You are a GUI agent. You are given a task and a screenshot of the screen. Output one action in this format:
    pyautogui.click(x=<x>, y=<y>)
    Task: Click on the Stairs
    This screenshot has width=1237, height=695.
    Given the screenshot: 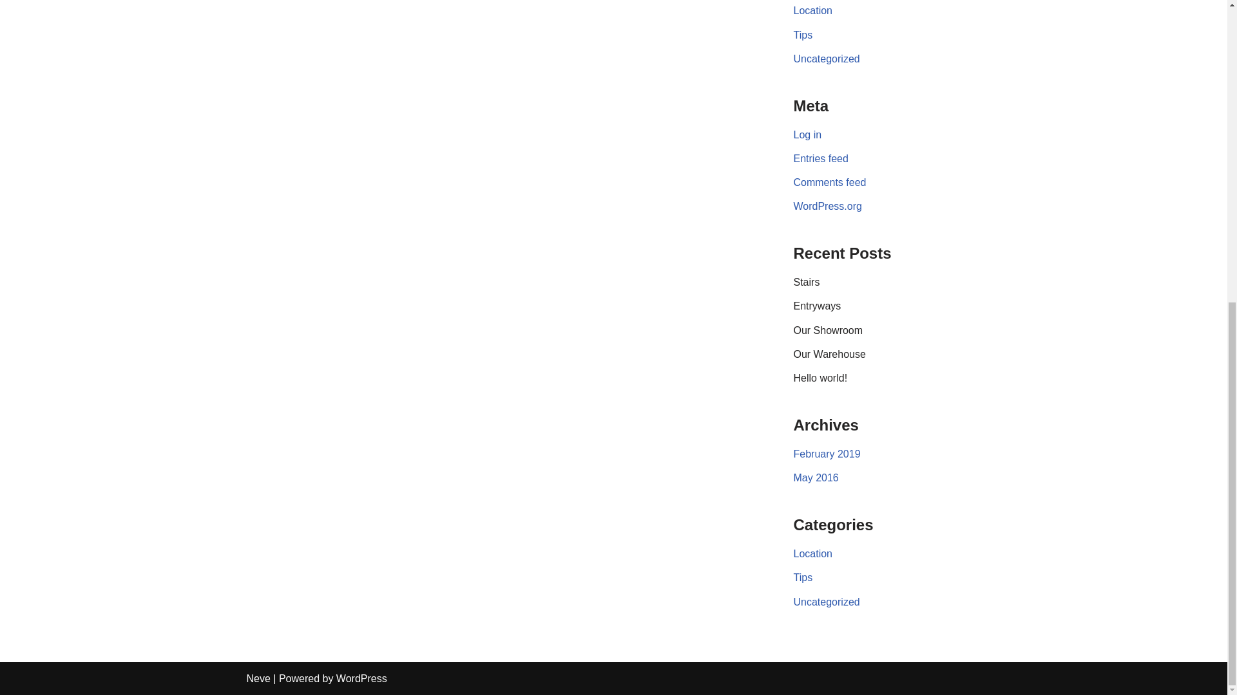 What is the action you would take?
    pyautogui.click(x=807, y=282)
    